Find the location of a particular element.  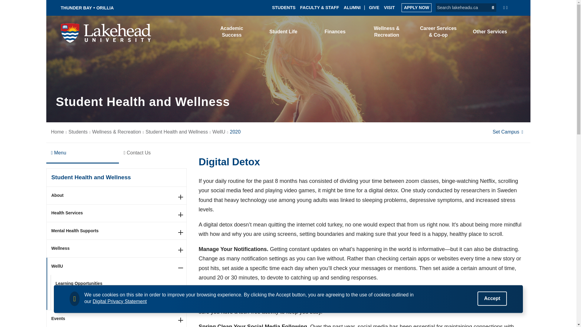

Digital Privacy Statement is located at coordinates (120, 301).